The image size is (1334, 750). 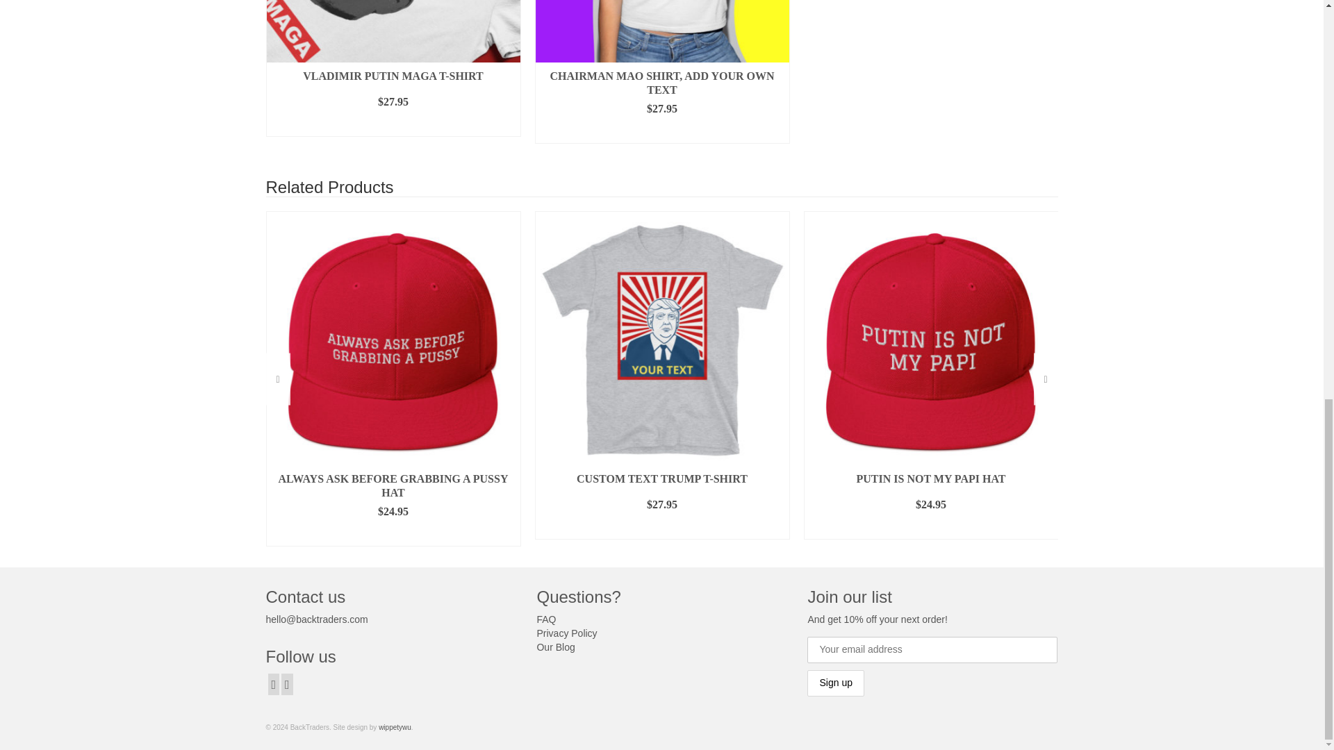 I want to click on Sign up, so click(x=835, y=683).